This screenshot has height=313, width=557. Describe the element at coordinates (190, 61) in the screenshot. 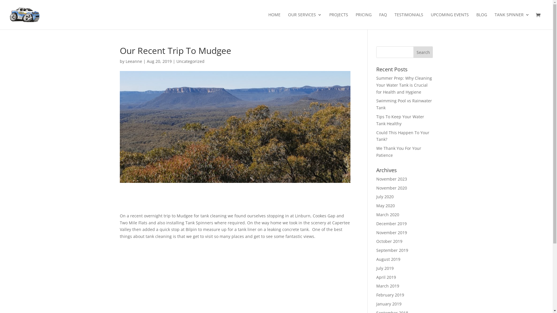

I see `Uncategorized` at that location.